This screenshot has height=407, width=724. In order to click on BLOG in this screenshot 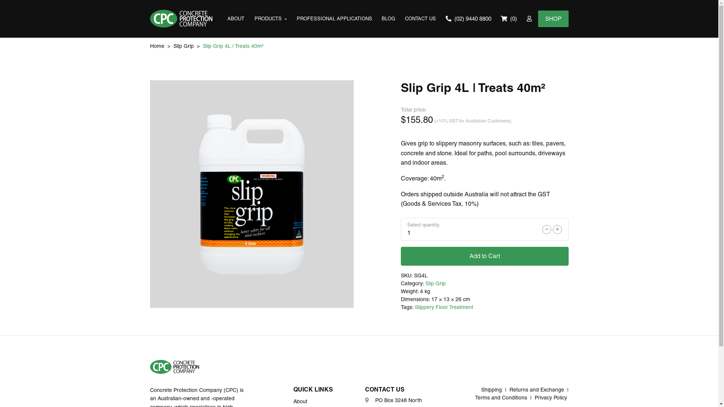, I will do `click(389, 19)`.